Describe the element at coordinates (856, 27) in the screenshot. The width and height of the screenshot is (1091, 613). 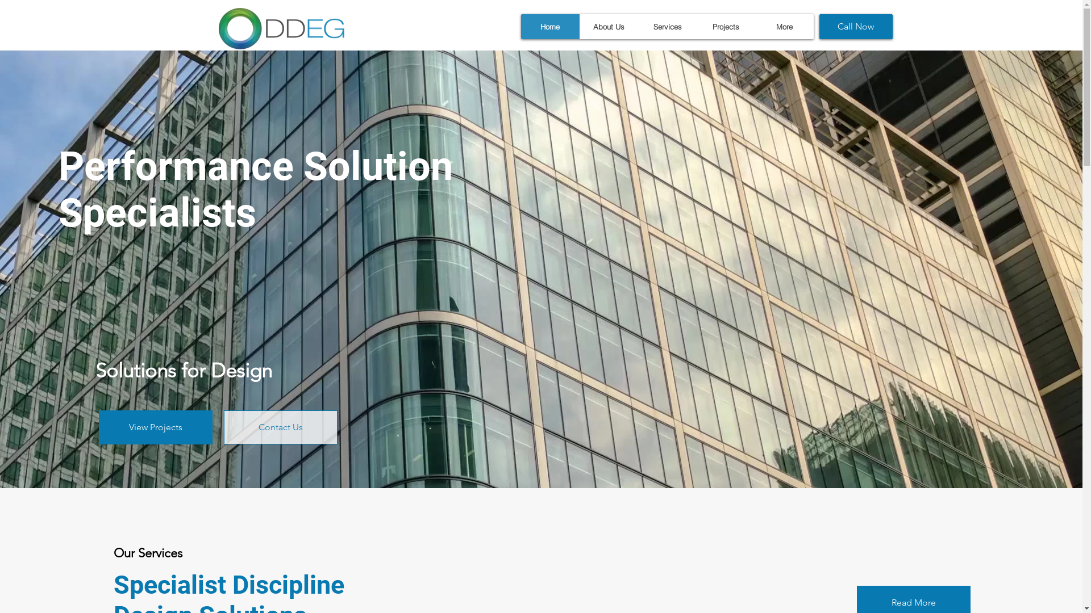
I see `Call Now` at that location.